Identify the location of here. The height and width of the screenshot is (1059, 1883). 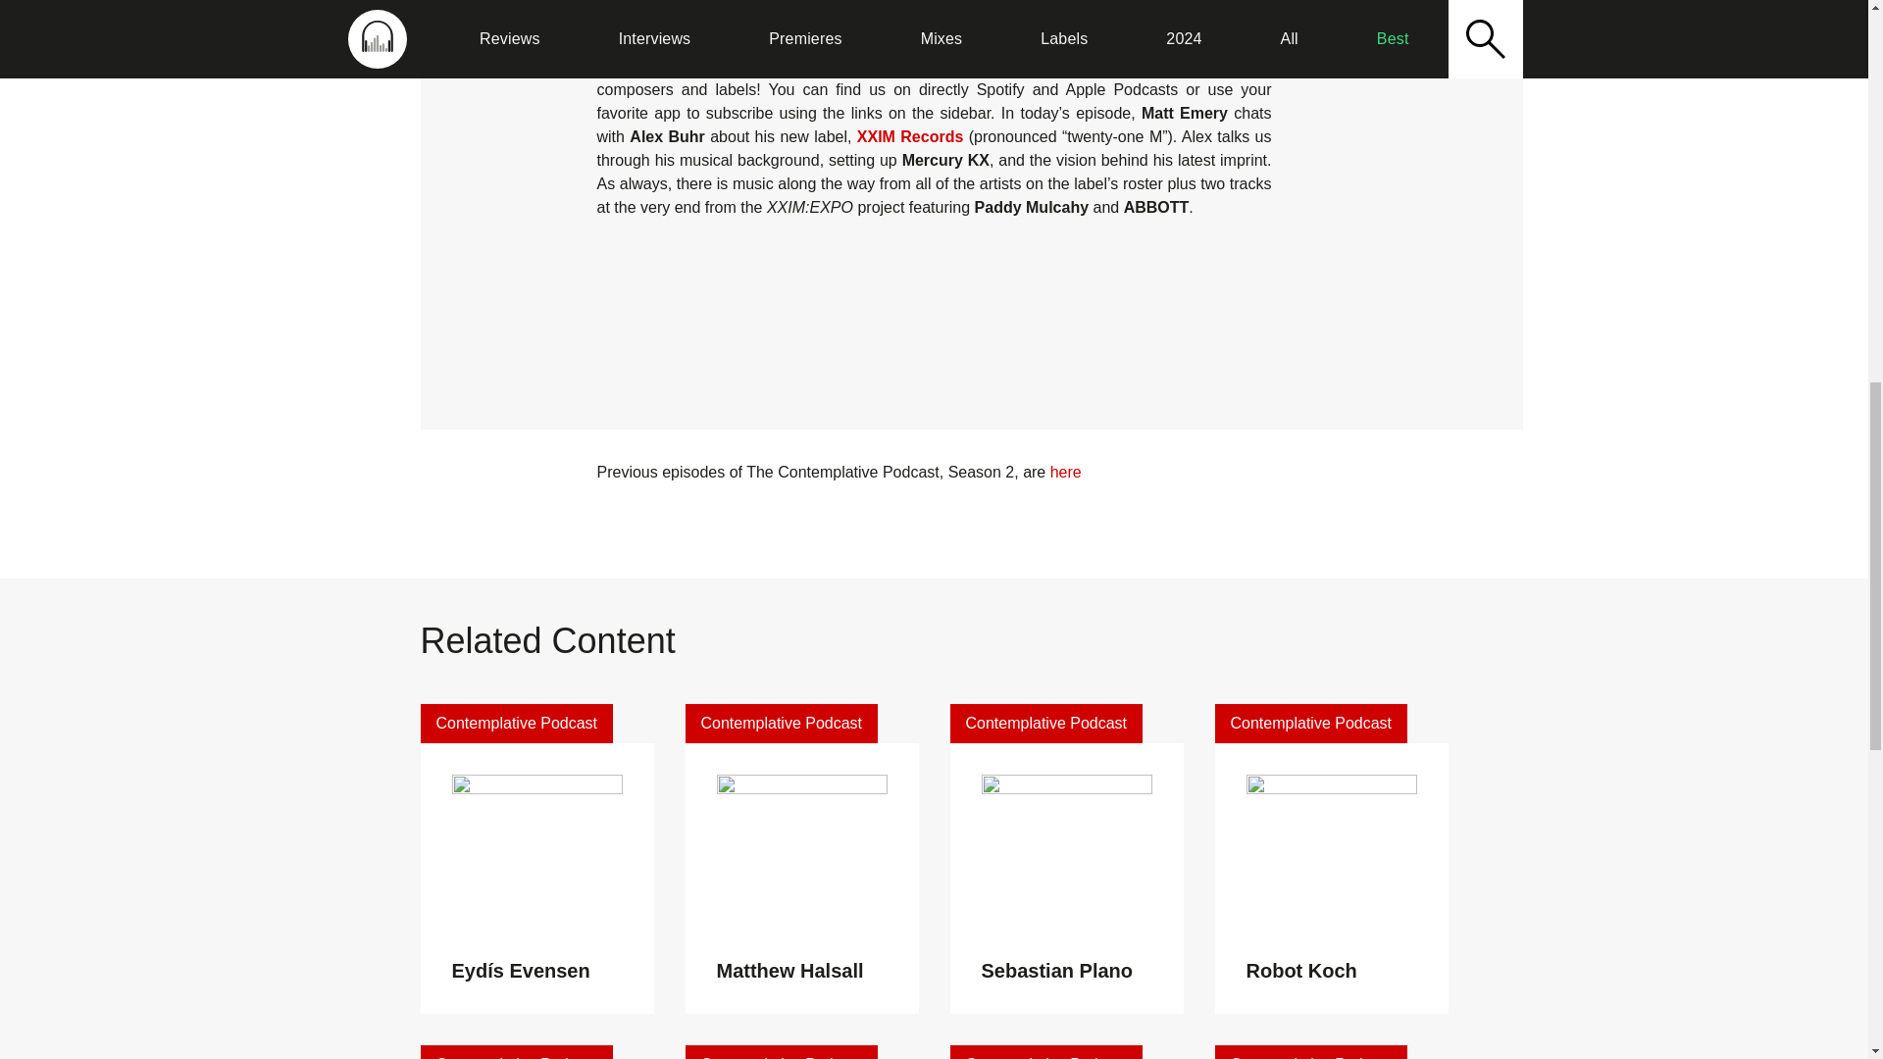
(1065, 473).